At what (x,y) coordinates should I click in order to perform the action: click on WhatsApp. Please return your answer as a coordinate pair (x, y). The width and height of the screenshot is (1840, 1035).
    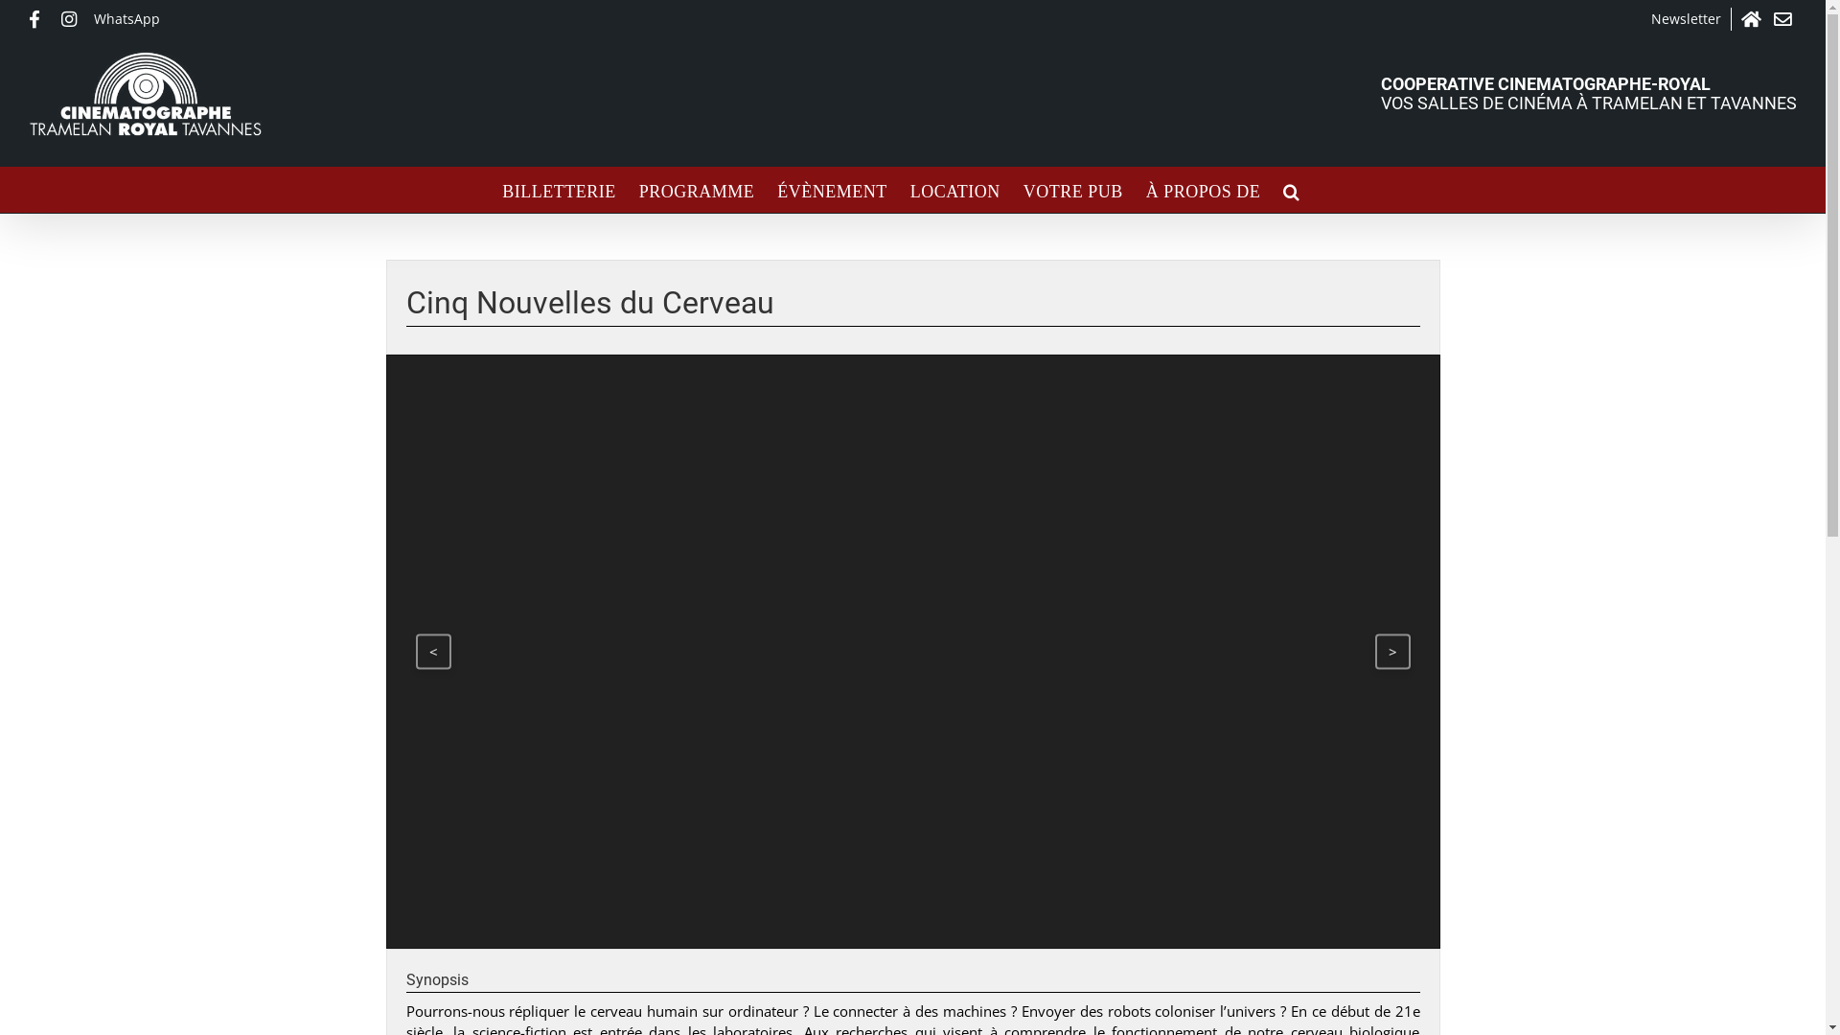
    Looking at the image, I should click on (126, 19).